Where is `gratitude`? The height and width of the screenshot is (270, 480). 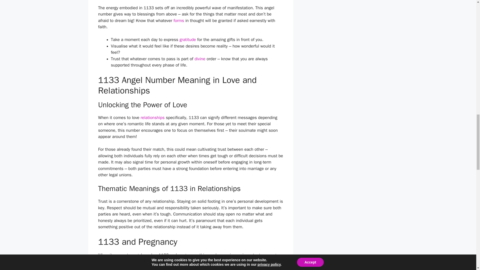 gratitude is located at coordinates (187, 39).